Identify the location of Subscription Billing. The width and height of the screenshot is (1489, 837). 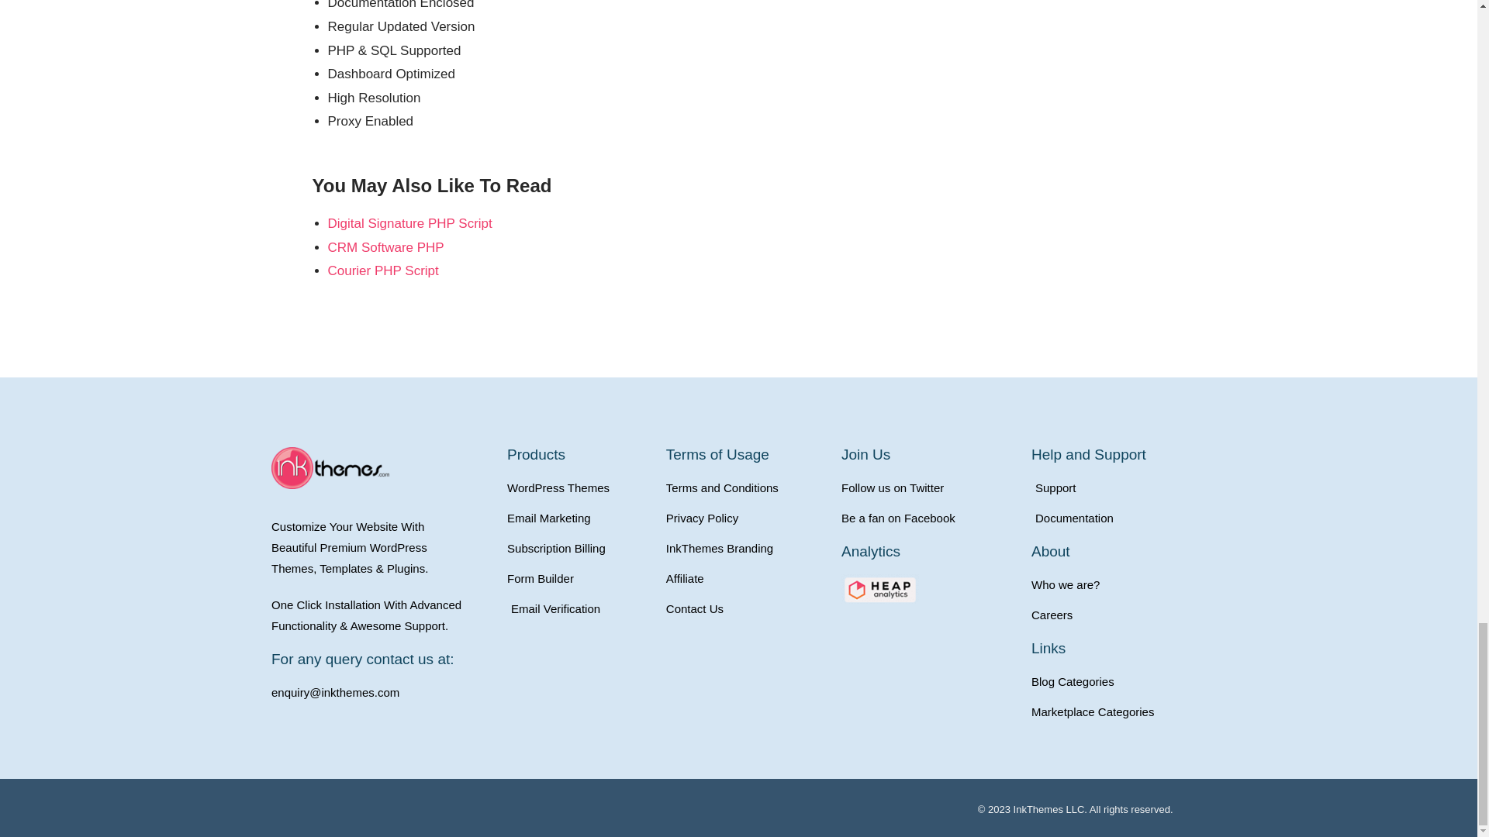
(579, 549).